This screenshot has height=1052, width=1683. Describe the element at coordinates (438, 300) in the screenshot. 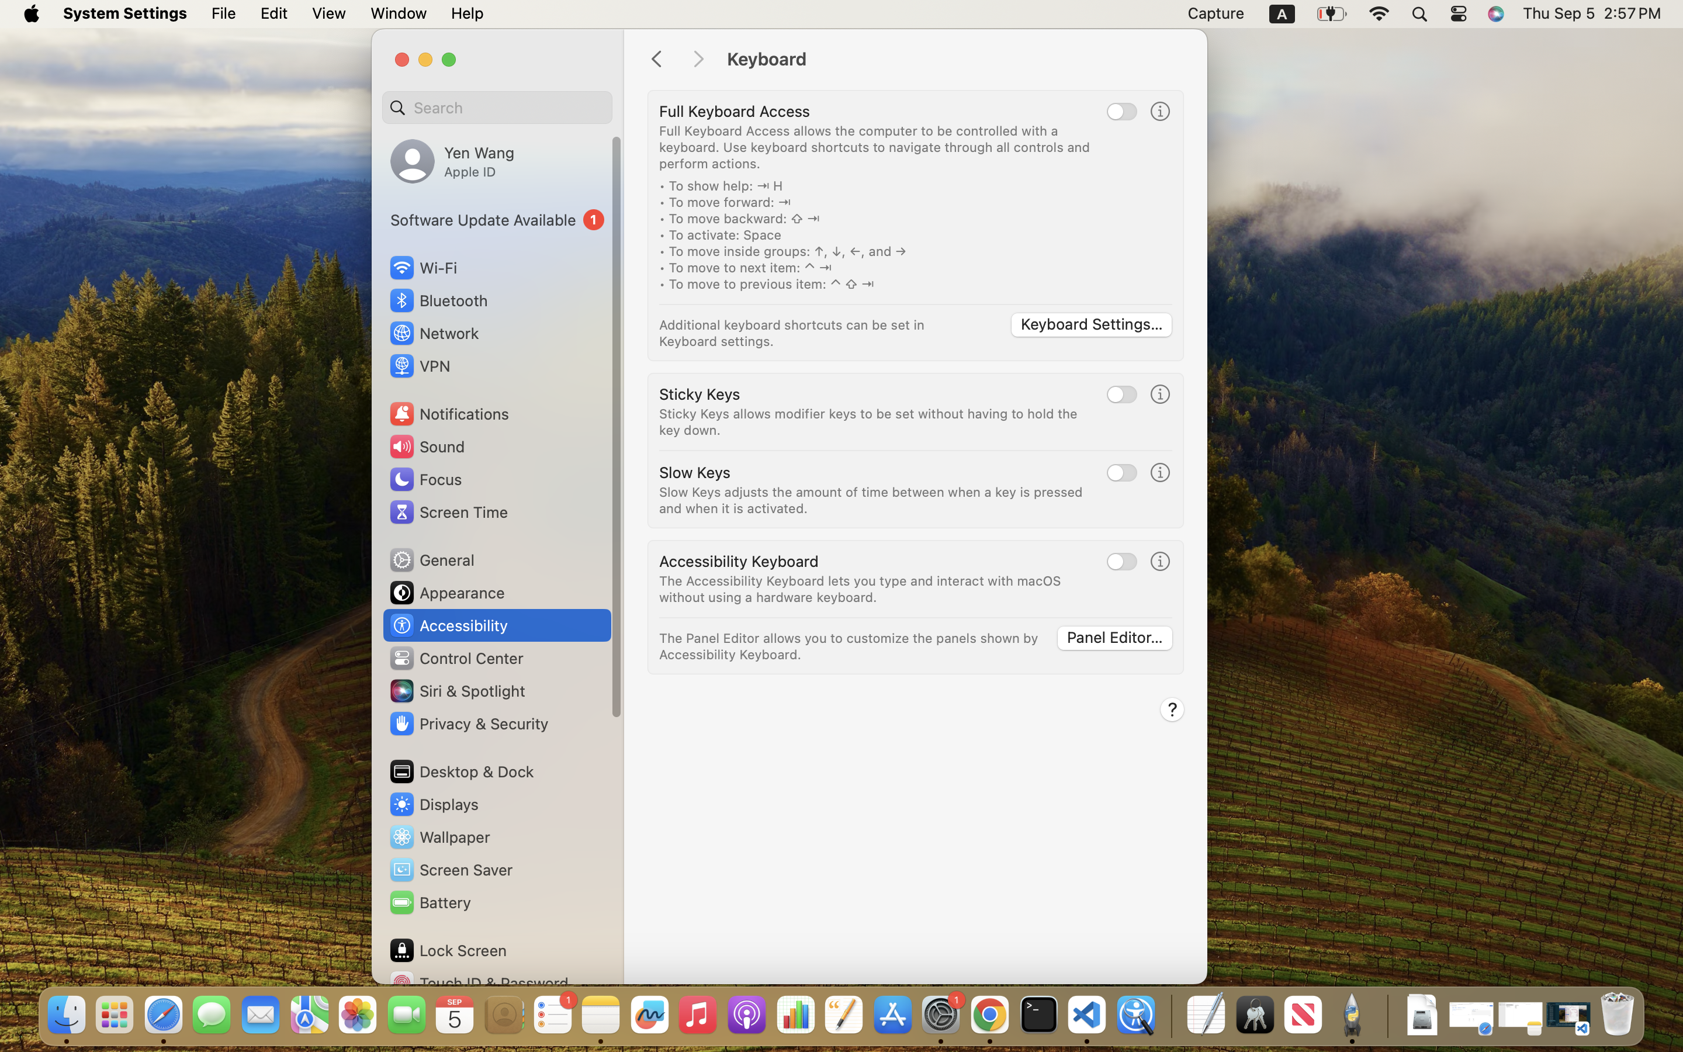

I see `Bluetooth` at that location.